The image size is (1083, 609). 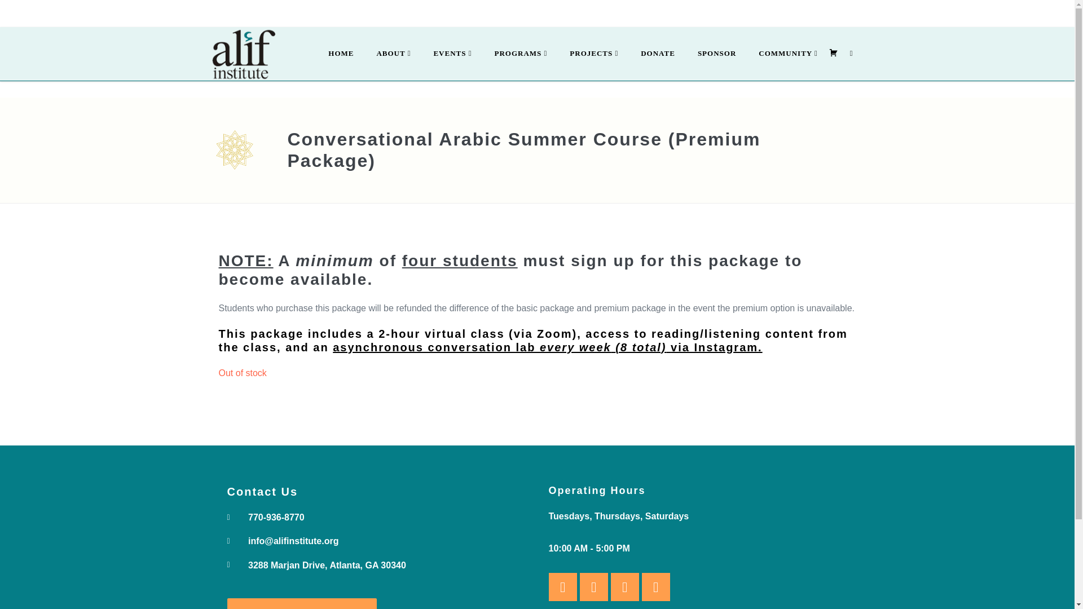 I want to click on PROGRAMS, so click(x=521, y=54).